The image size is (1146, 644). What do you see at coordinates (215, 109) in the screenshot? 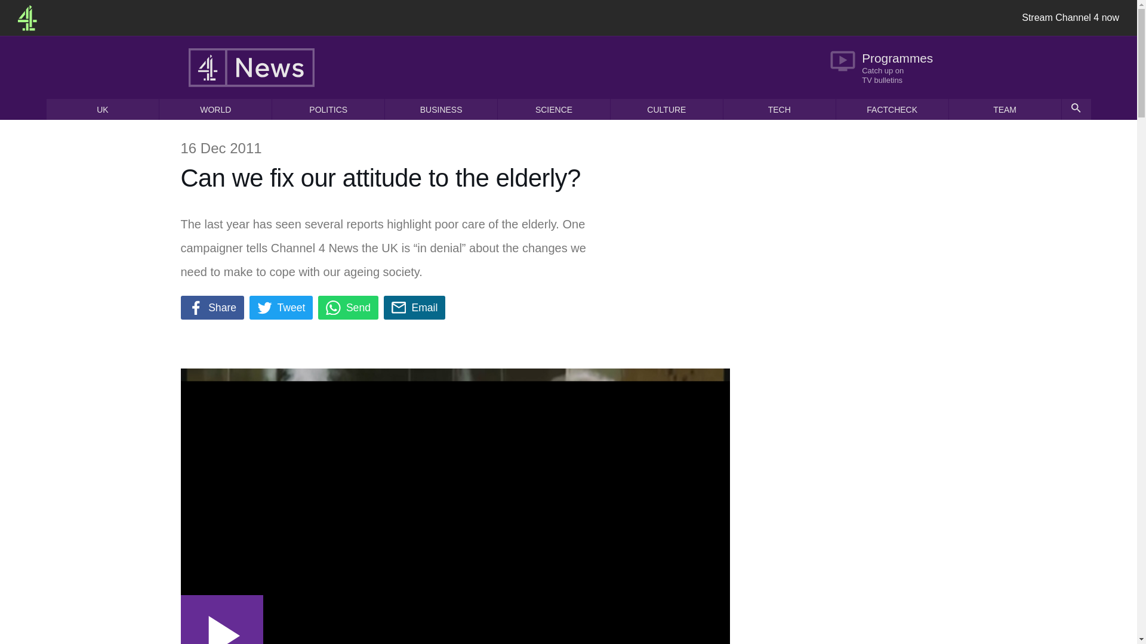
I see `World news` at bounding box center [215, 109].